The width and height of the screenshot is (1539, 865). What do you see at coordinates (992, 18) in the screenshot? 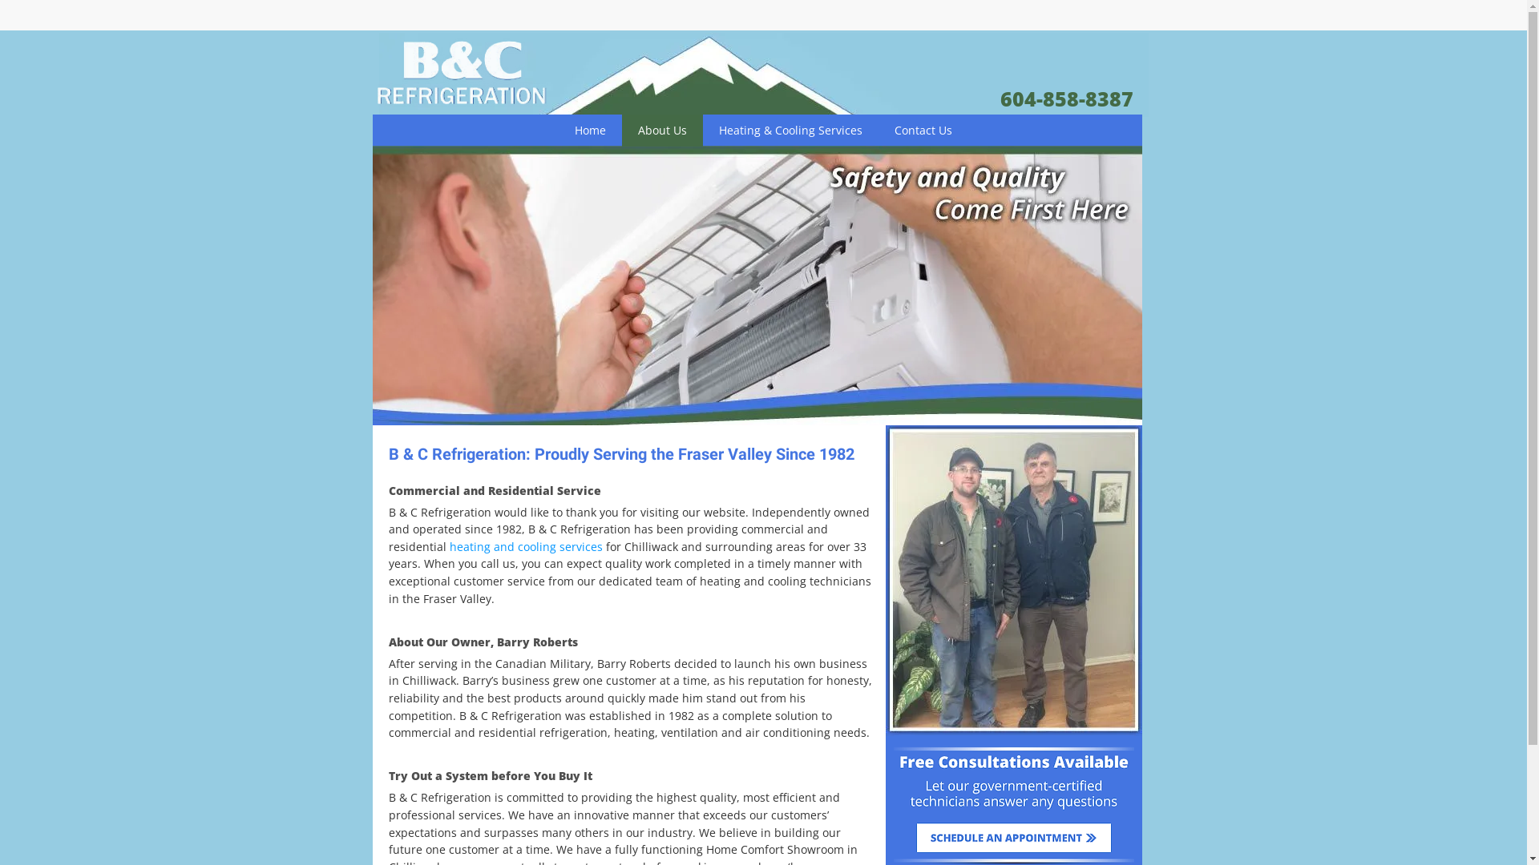
I see `Embedded Content` at bounding box center [992, 18].